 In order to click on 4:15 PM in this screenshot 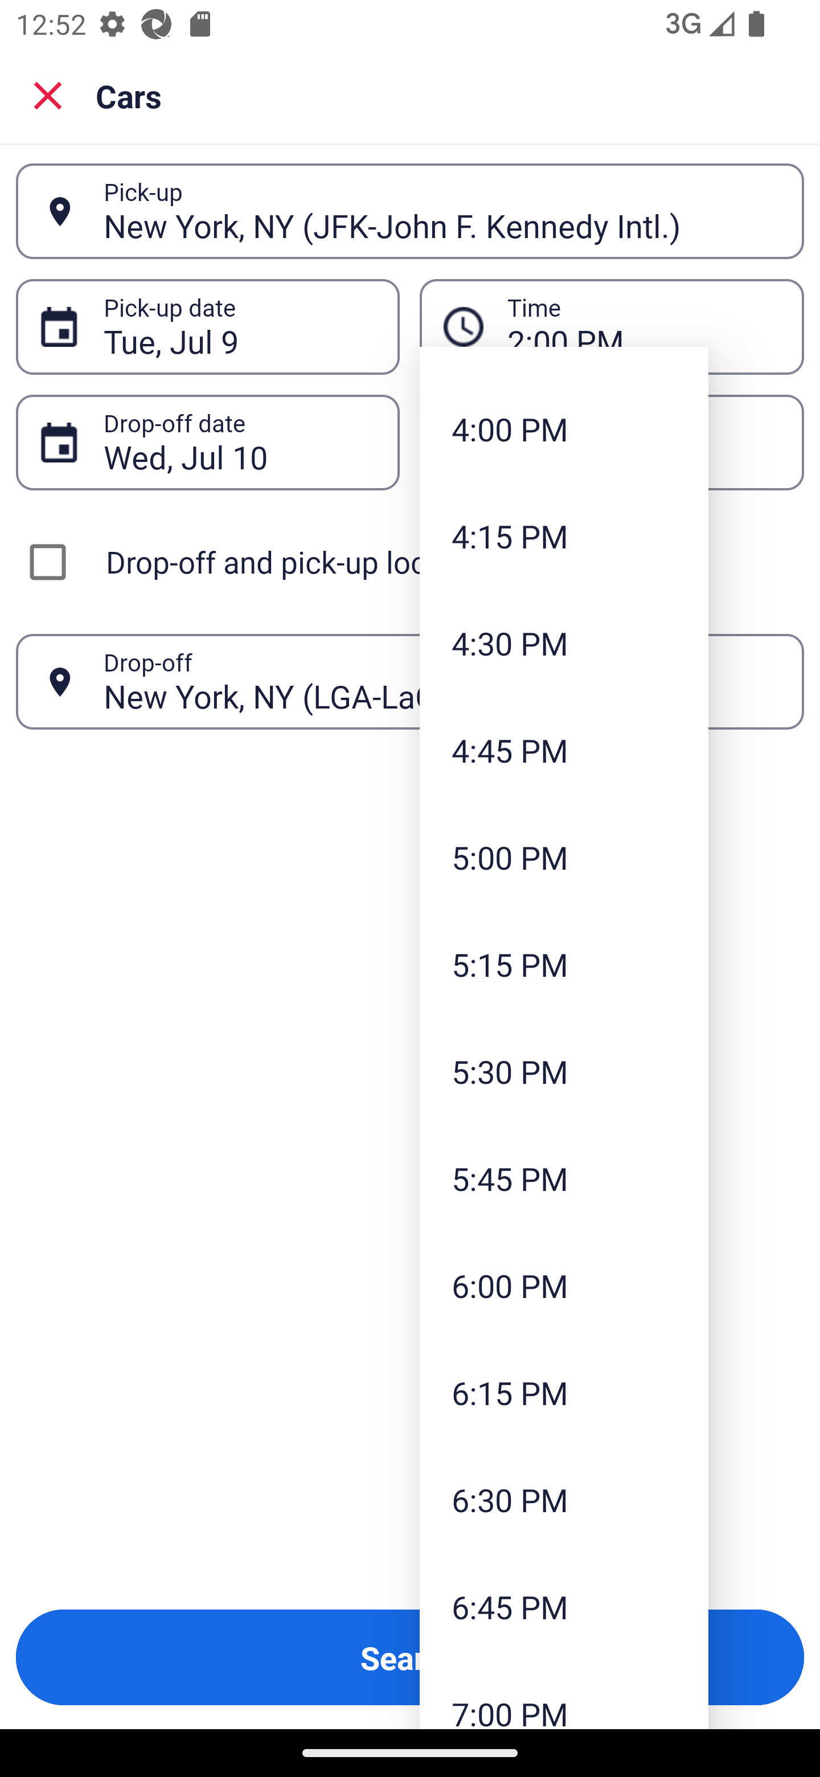, I will do `click(564, 535)`.